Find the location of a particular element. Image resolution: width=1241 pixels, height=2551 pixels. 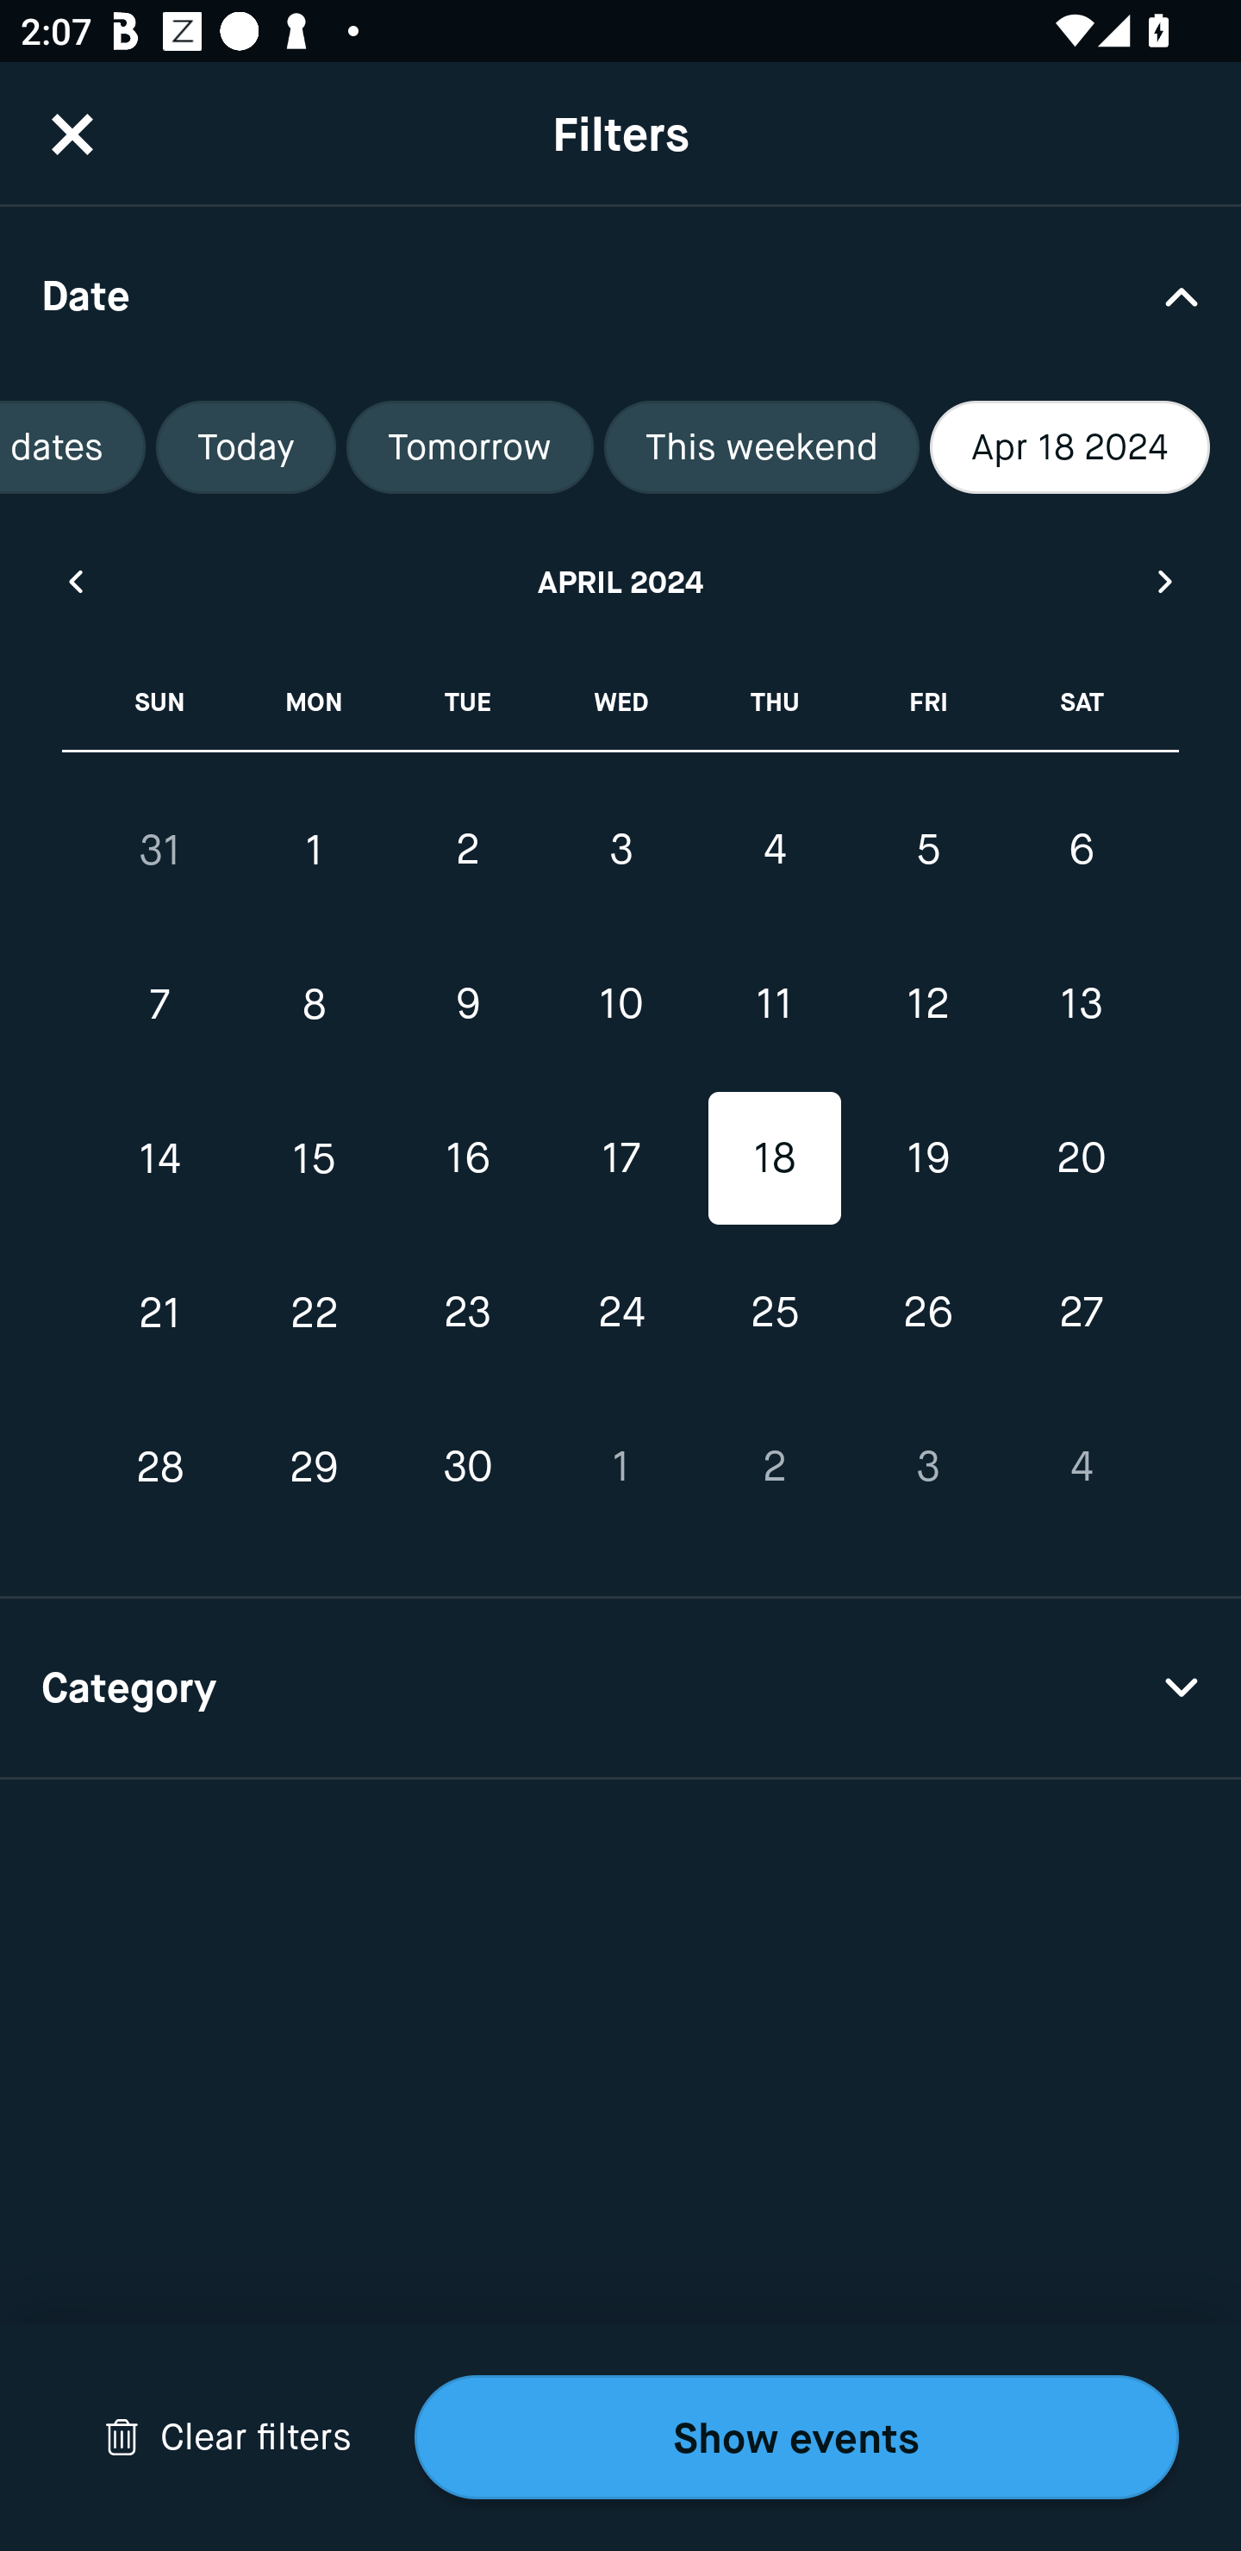

19 is located at coordinates (927, 1158).